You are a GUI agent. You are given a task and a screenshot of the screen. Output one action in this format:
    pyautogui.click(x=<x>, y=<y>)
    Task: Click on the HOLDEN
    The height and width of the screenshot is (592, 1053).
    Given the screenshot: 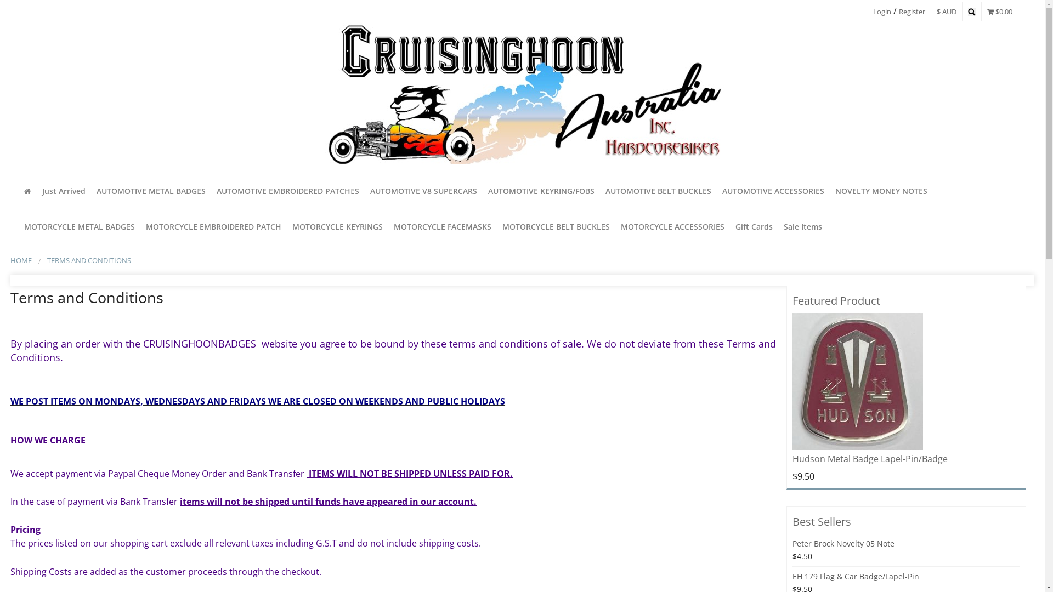 What is the action you would take?
    pyautogui.click(x=288, y=542)
    